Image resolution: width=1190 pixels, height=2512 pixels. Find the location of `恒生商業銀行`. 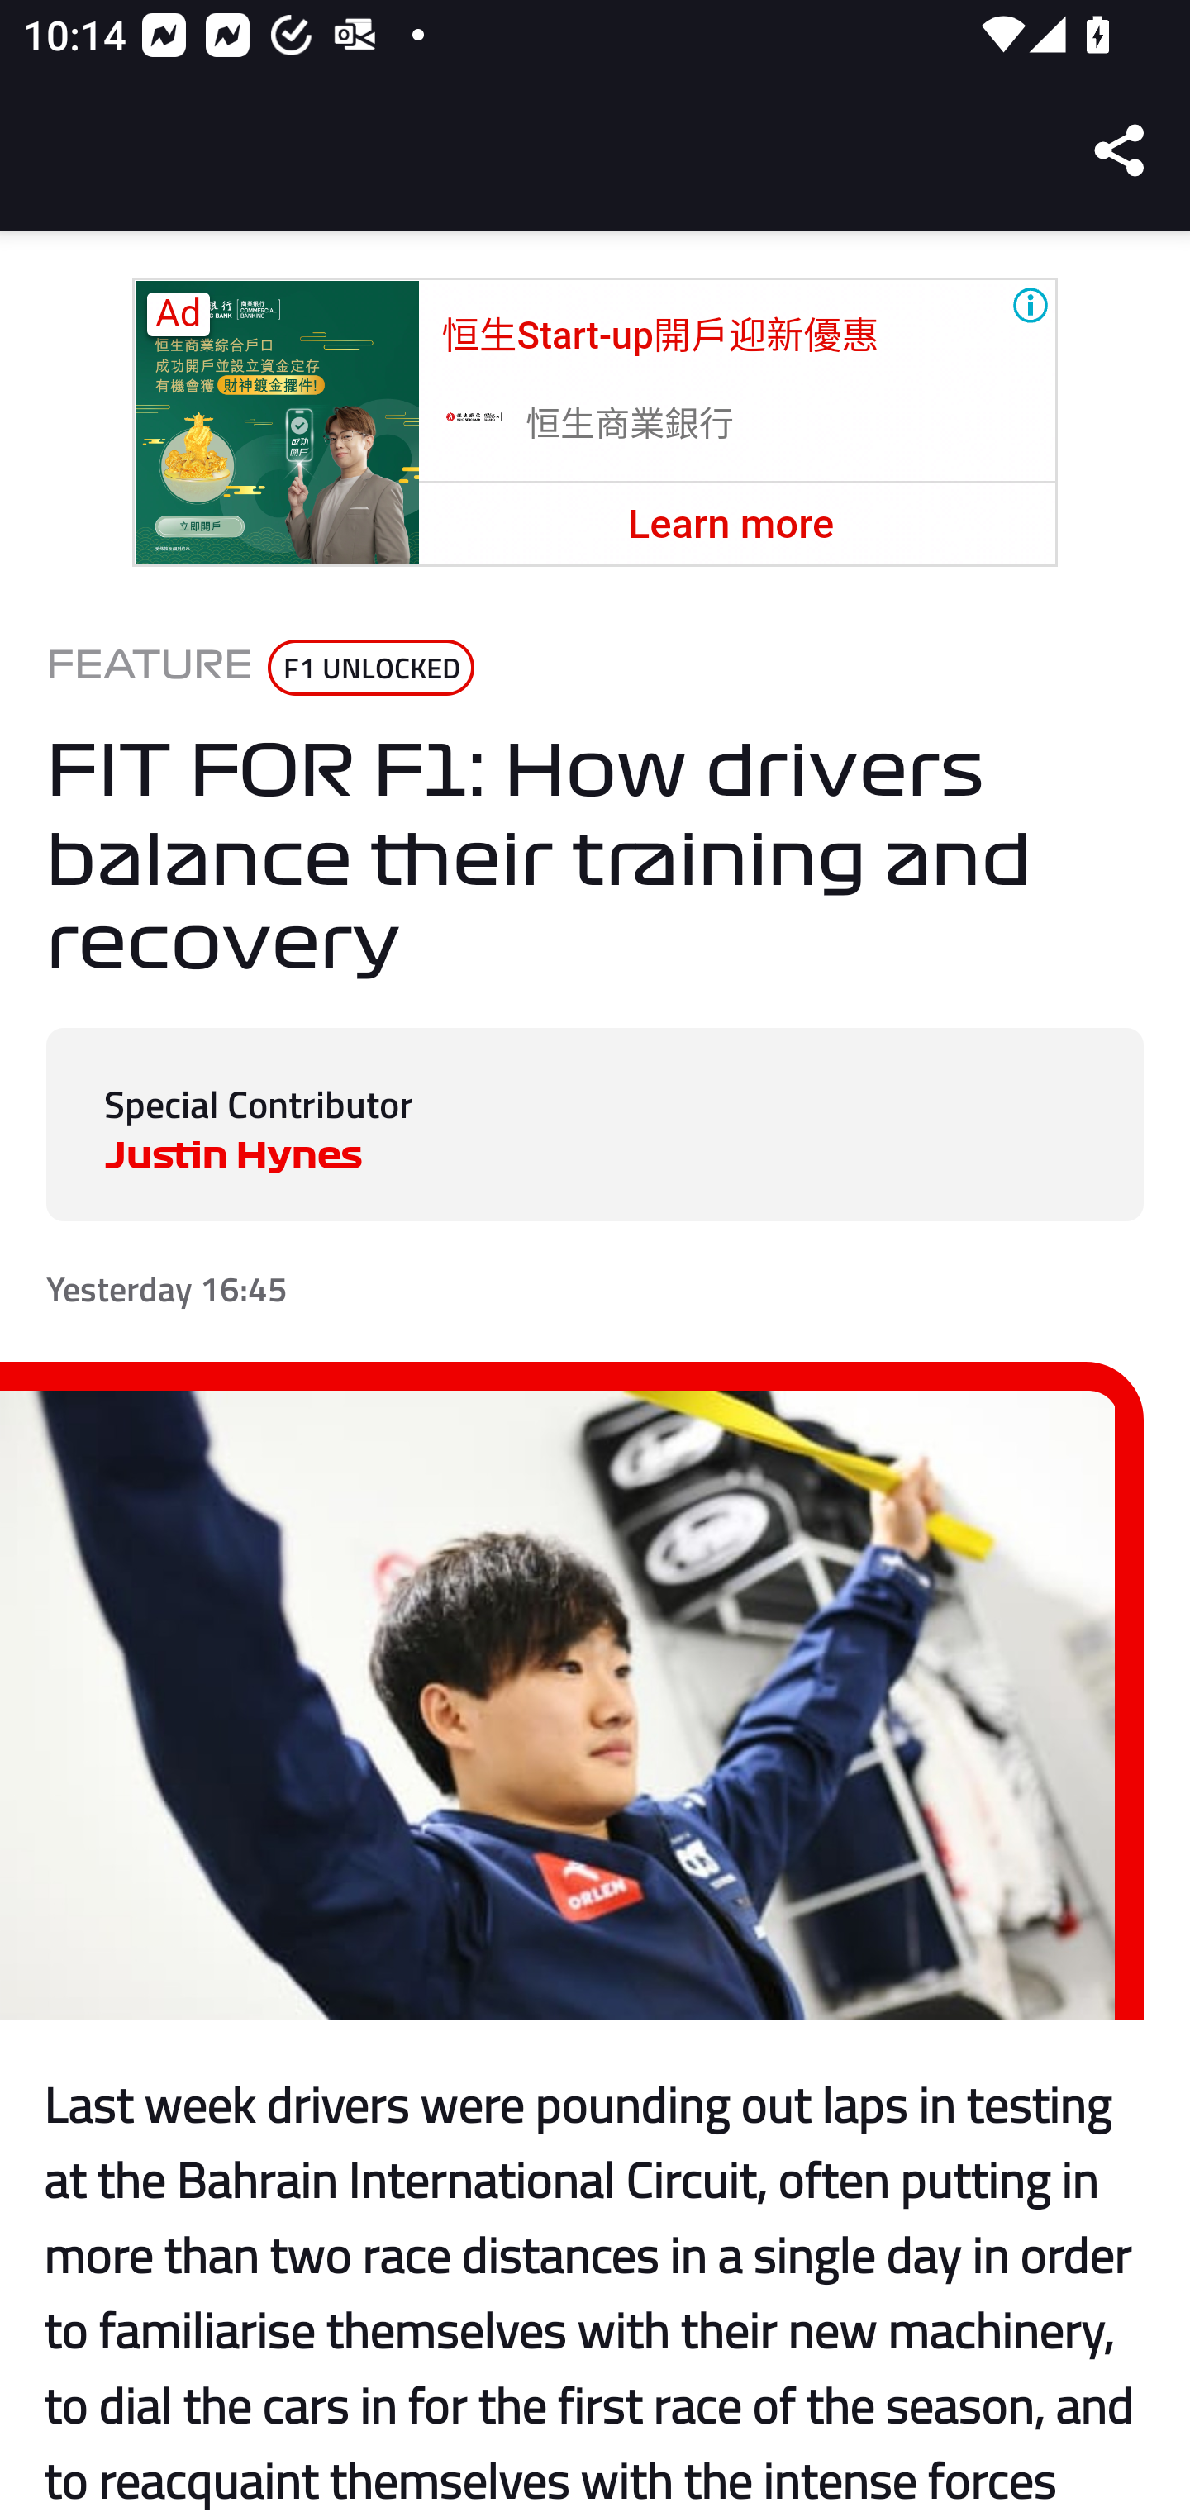

恒生商業銀行 is located at coordinates (631, 425).